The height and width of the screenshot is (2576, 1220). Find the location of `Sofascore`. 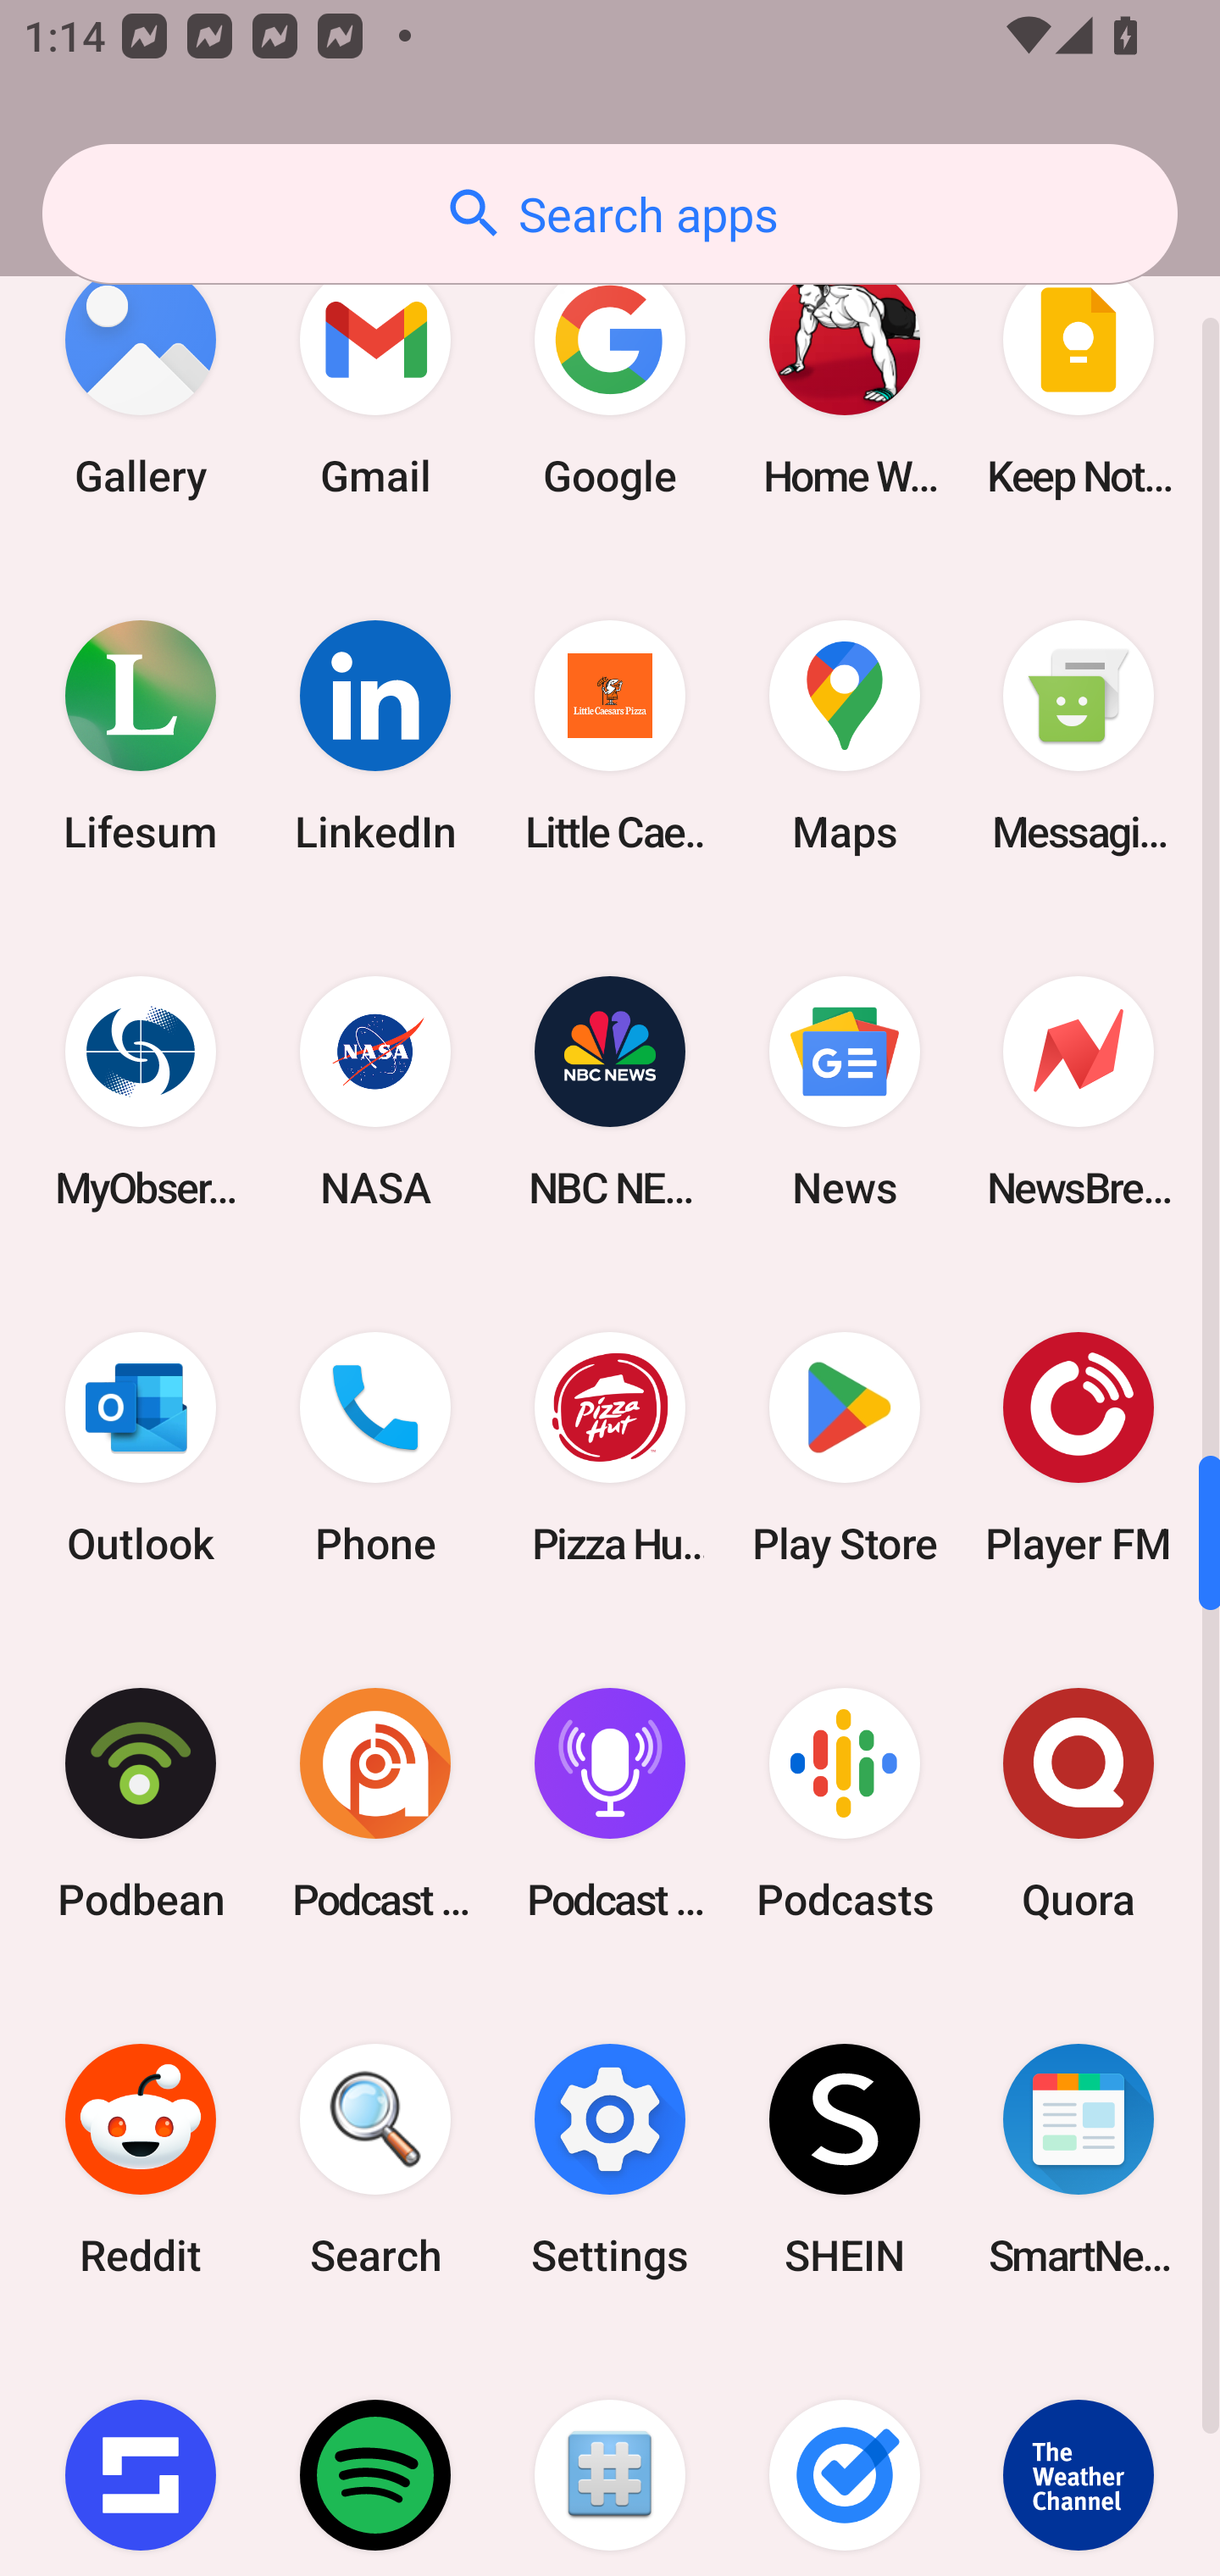

Sofascore is located at coordinates (141, 2457).